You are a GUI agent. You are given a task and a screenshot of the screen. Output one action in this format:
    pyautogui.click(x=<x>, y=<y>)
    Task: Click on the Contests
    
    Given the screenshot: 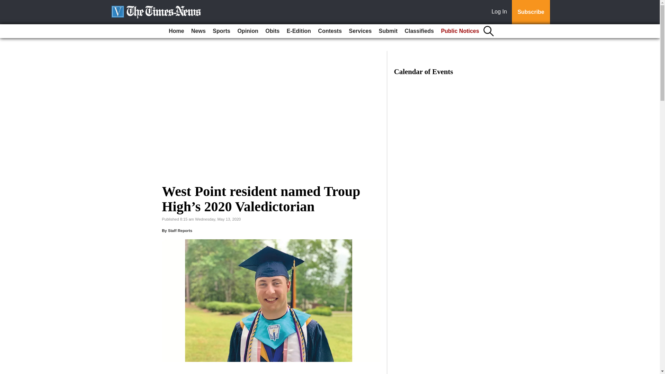 What is the action you would take?
    pyautogui.click(x=330, y=31)
    